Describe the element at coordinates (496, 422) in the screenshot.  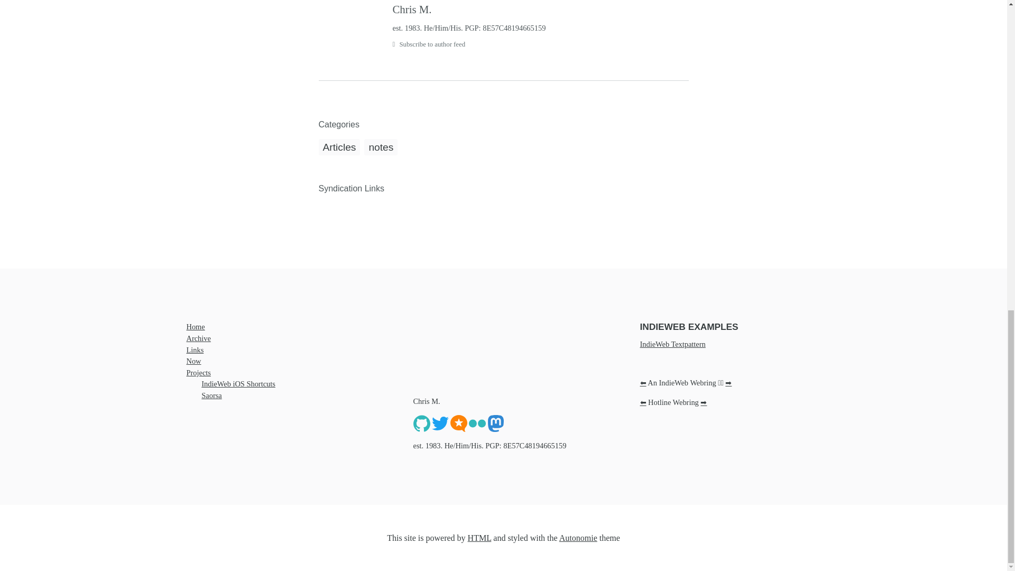
I see `Mastodon icon` at that location.